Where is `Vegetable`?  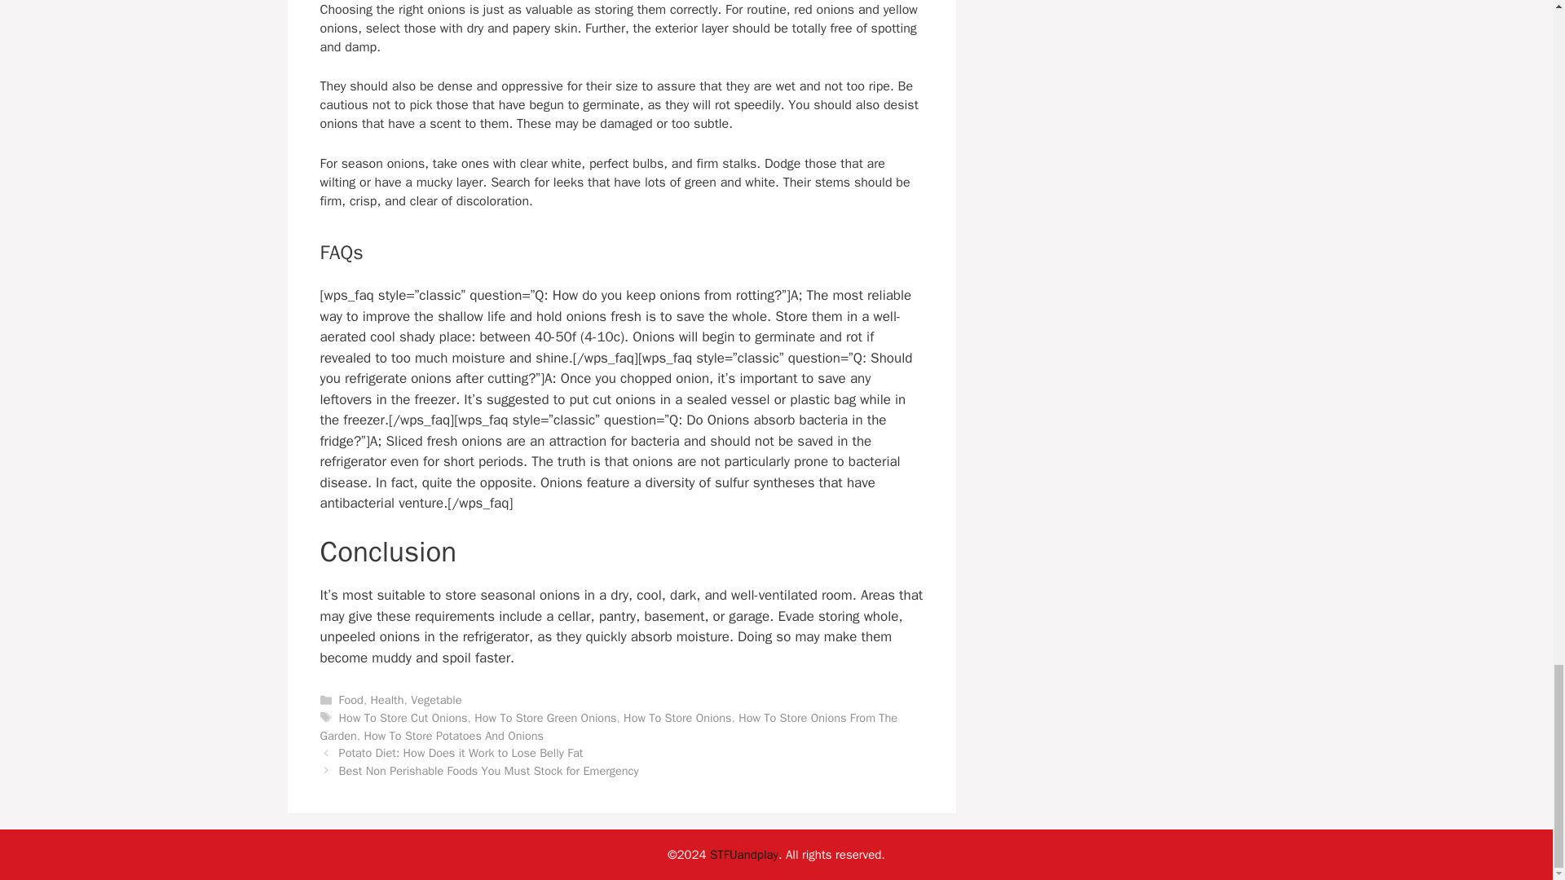 Vegetable is located at coordinates (435, 699).